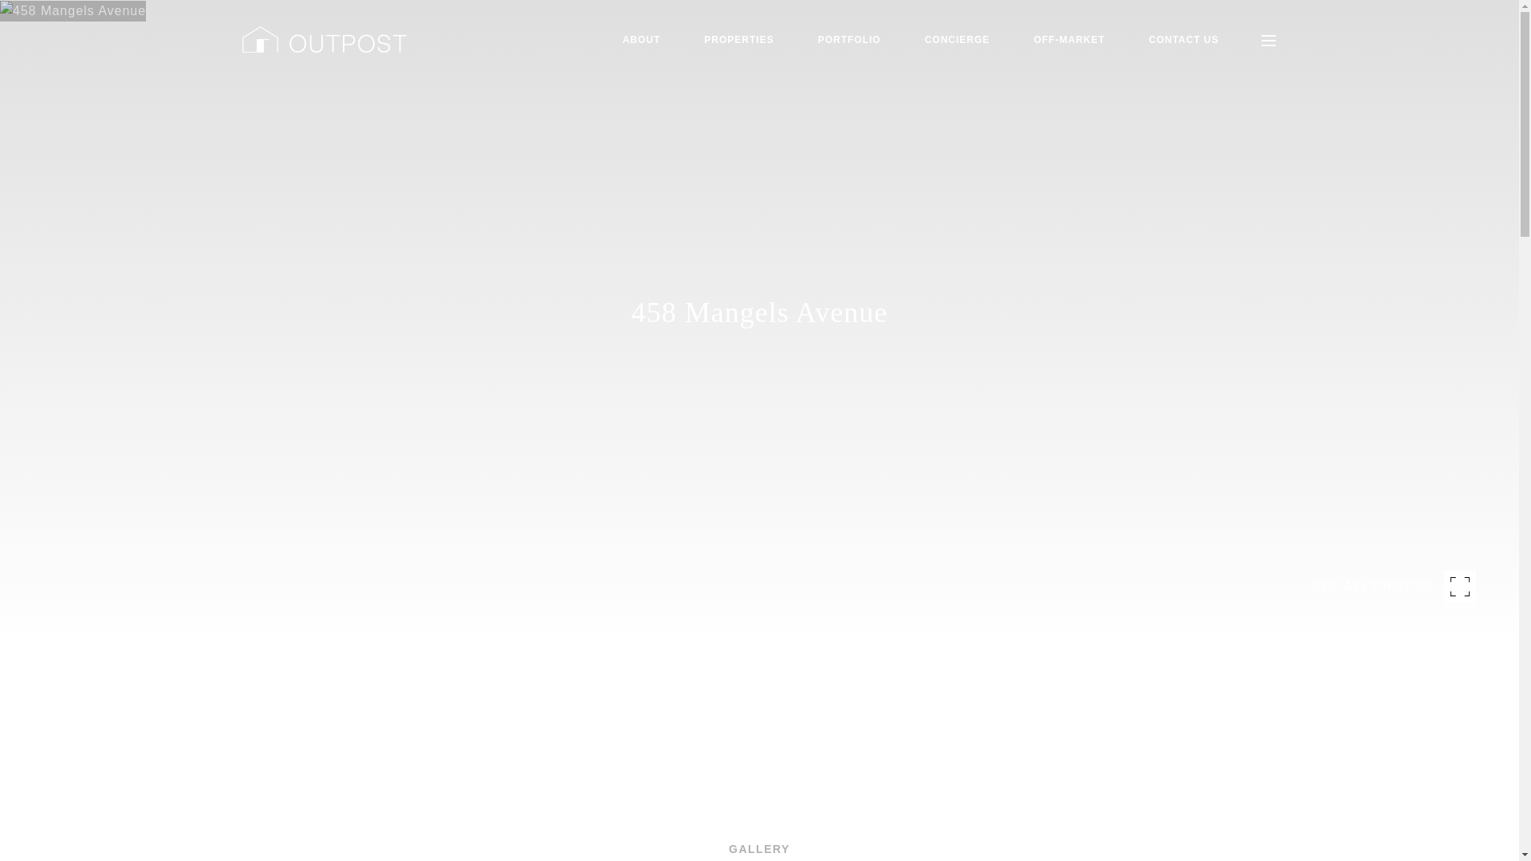 The width and height of the screenshot is (1531, 861). I want to click on PORTFOLIO, so click(849, 40).